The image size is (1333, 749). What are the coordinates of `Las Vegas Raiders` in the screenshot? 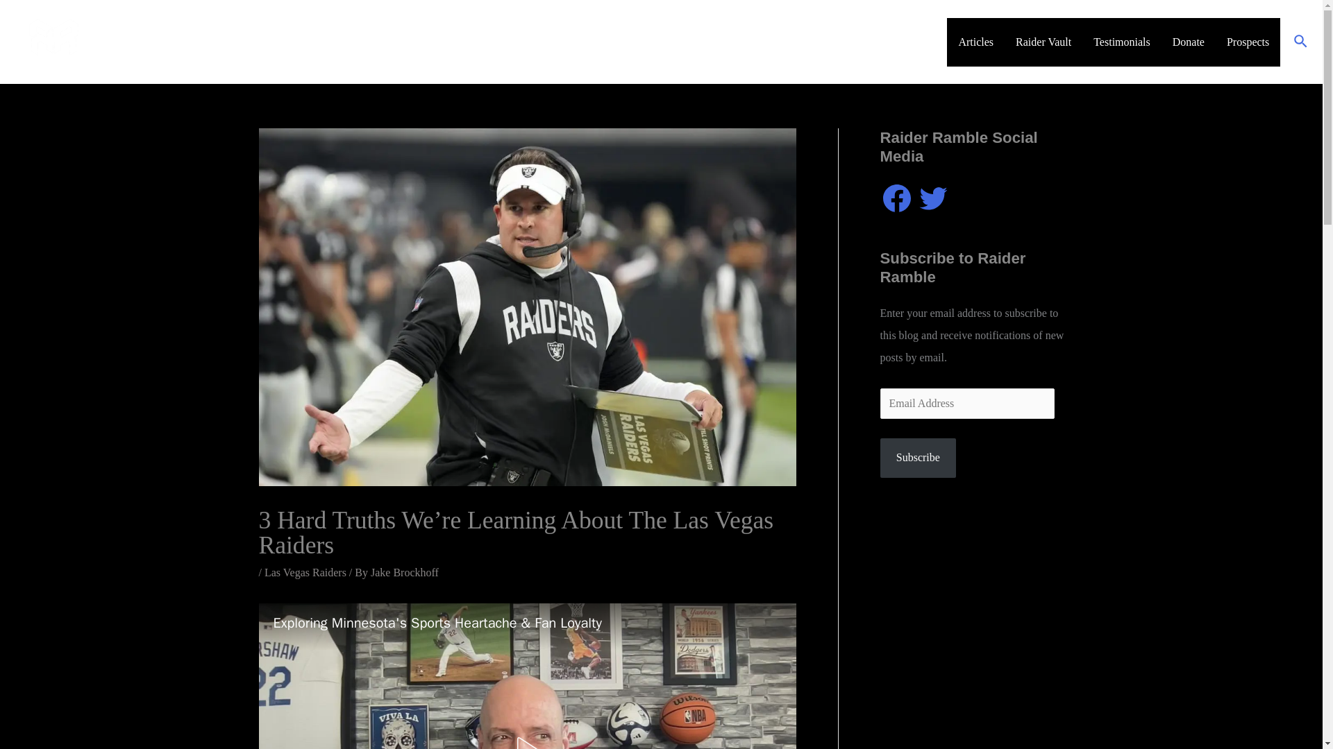 It's located at (305, 571).